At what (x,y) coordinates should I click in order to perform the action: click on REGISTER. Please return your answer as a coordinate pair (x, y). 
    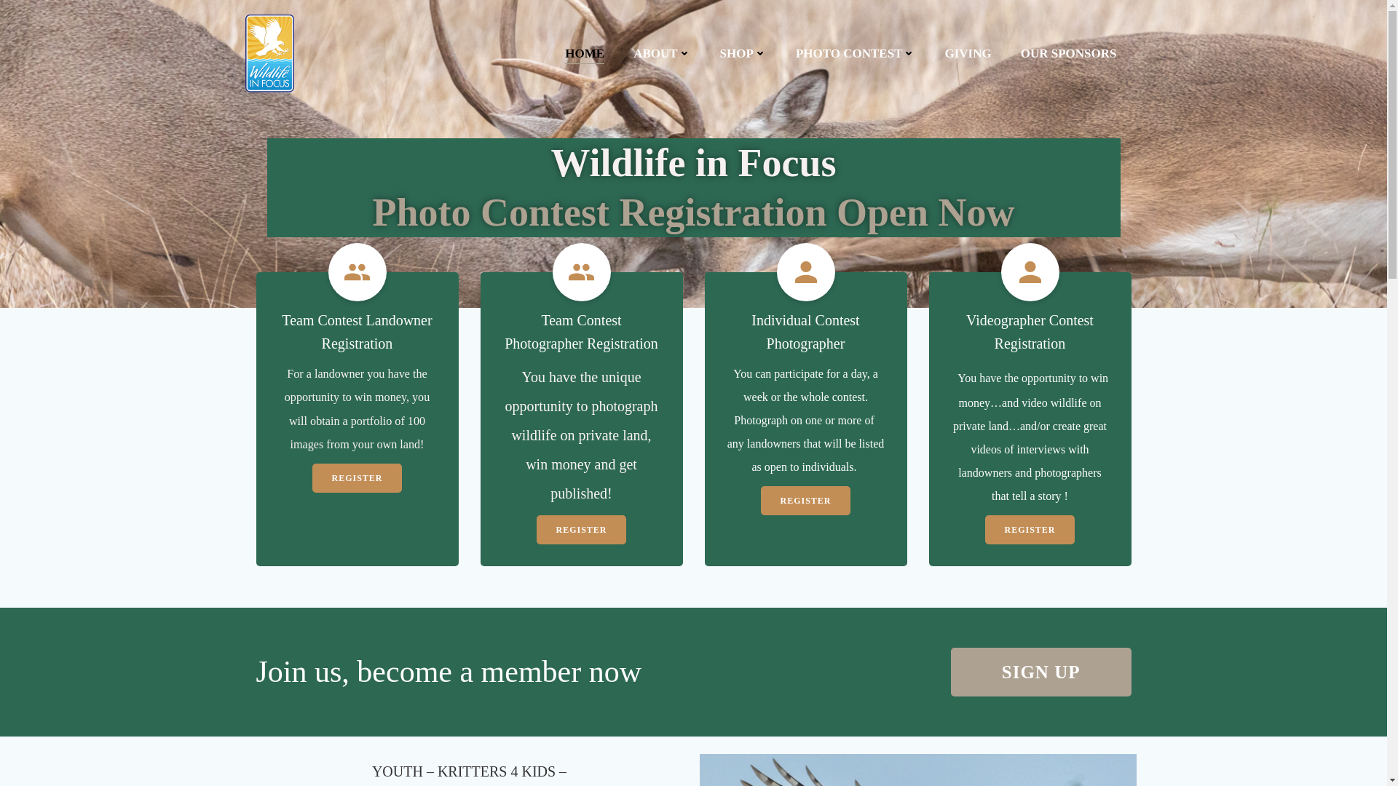
    Looking at the image, I should click on (1030, 530).